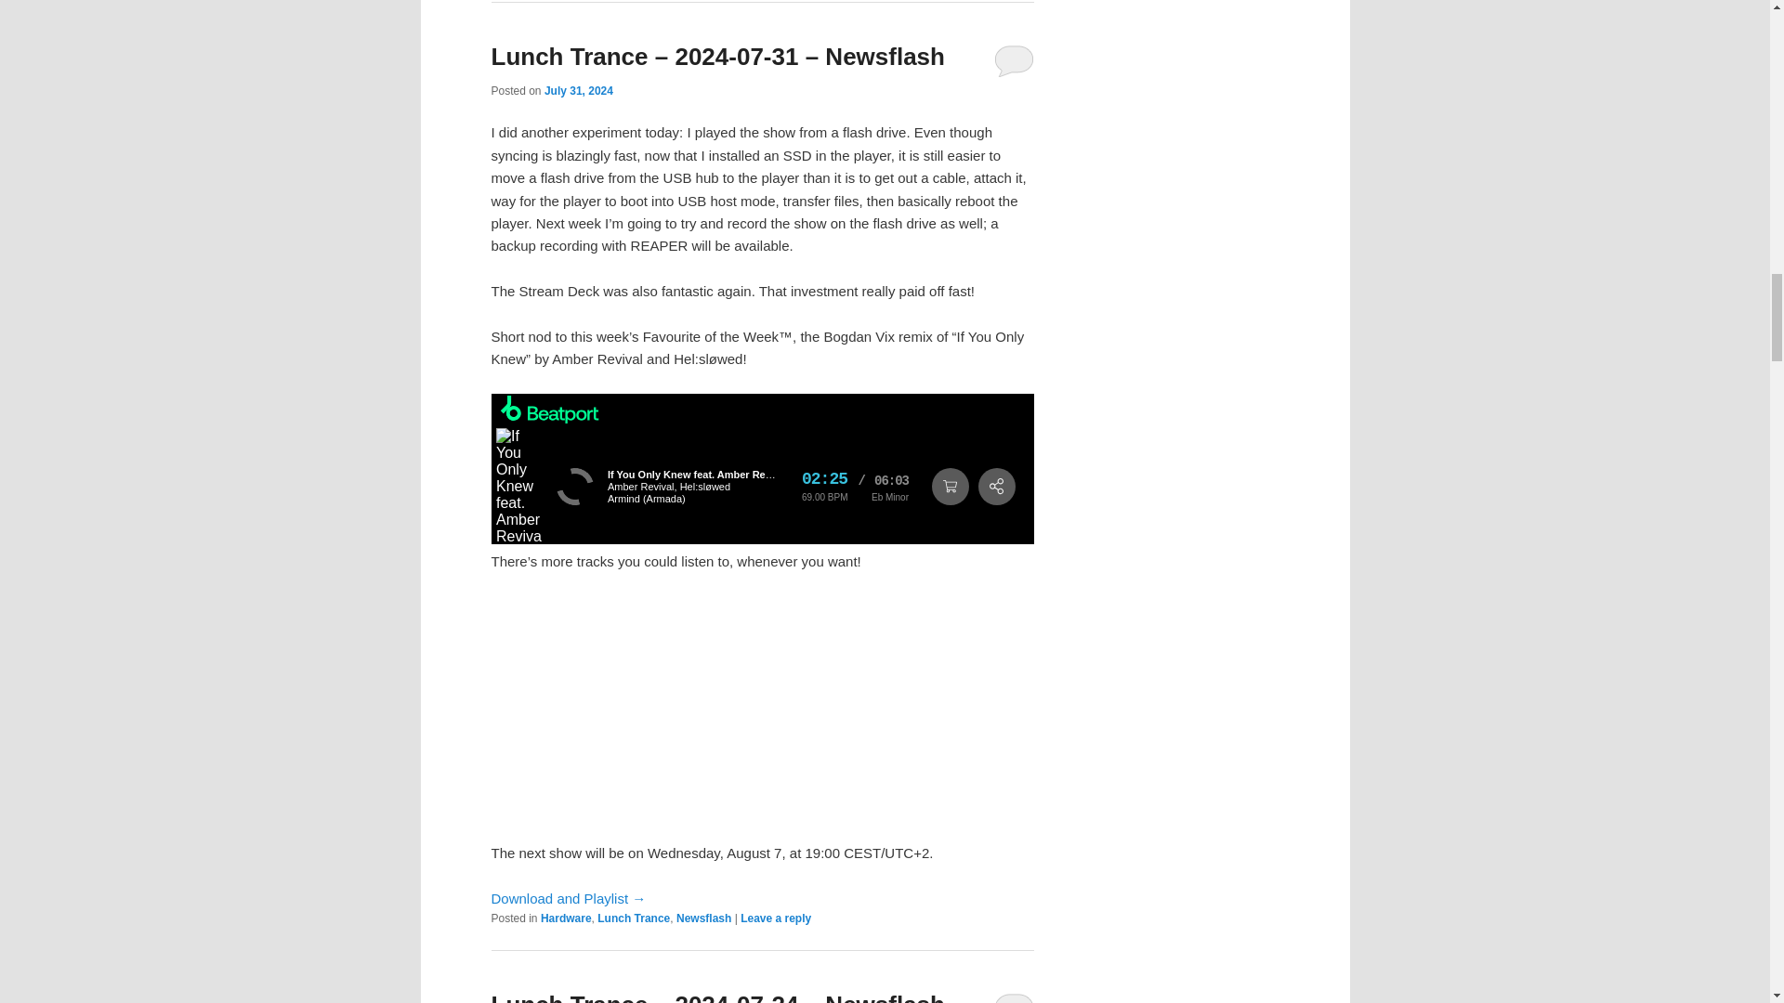  Describe the element at coordinates (578, 90) in the screenshot. I see `July 31, 2024` at that location.